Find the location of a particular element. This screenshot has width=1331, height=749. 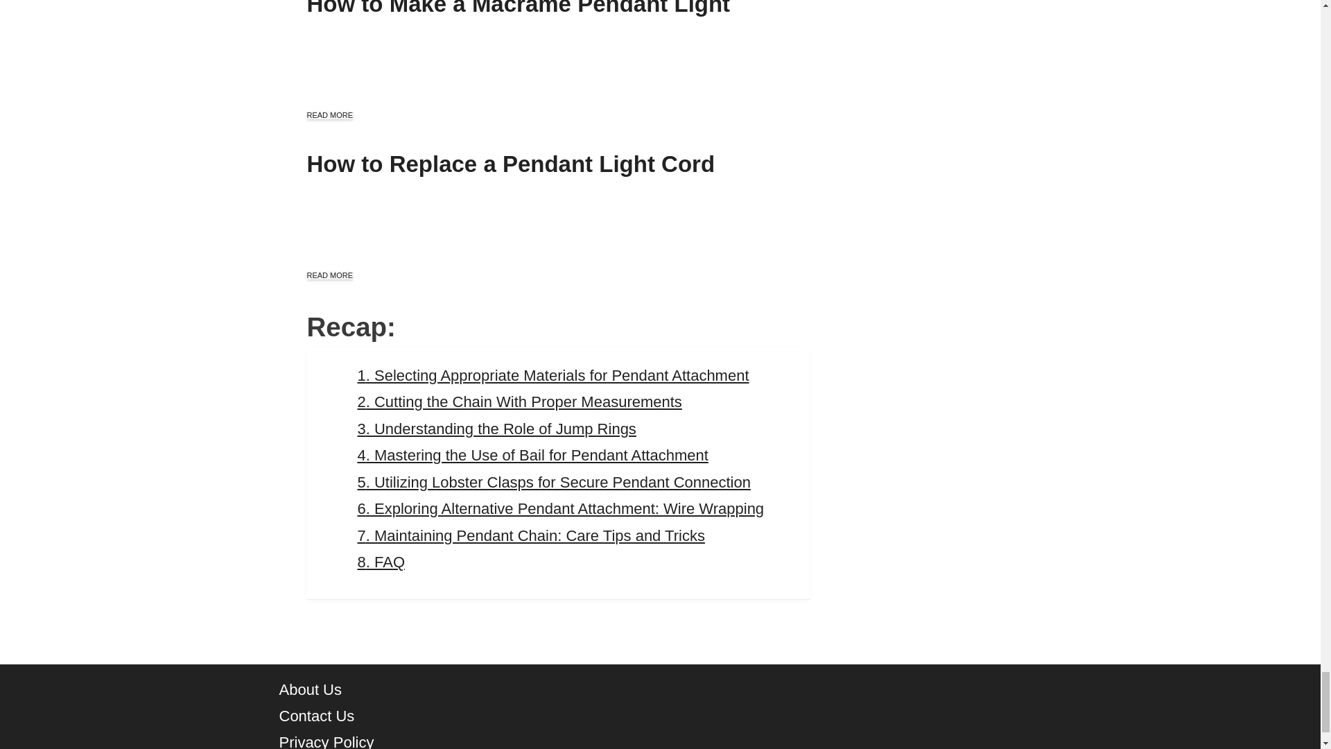

How to Replace a Pendant Light Cord is located at coordinates (510, 164).